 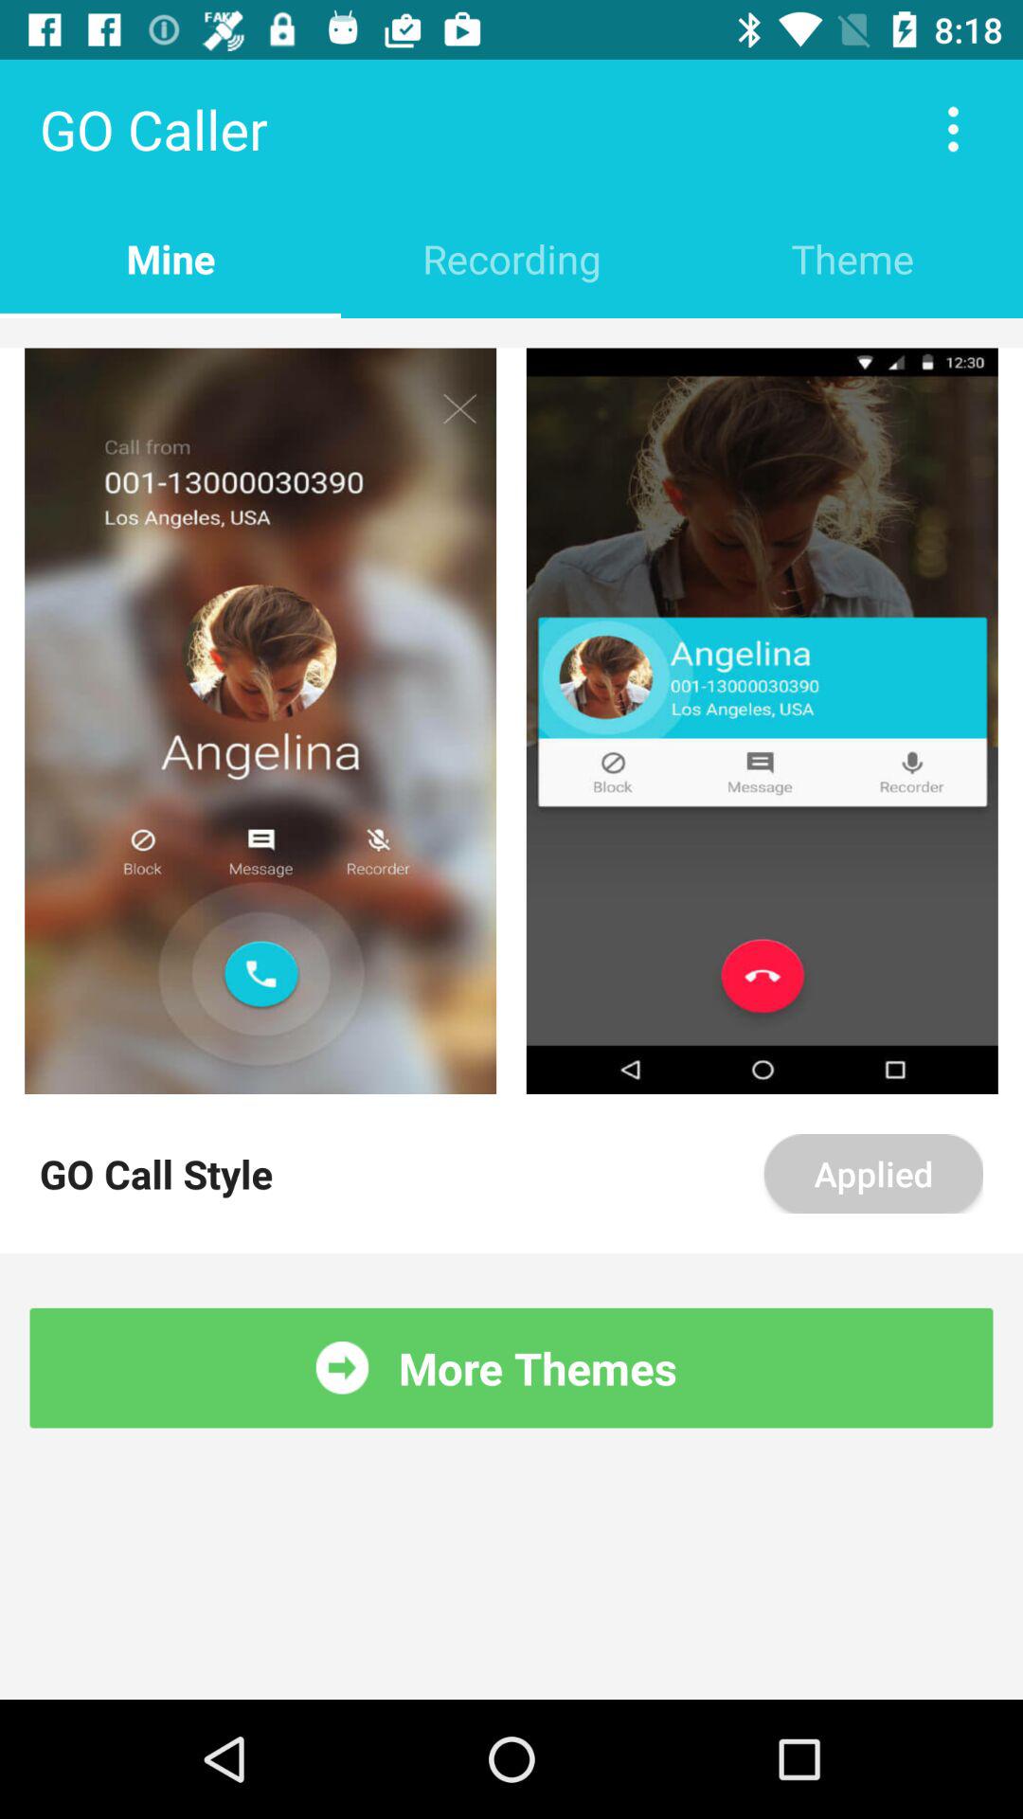 What do you see at coordinates (342, 1368) in the screenshot?
I see `click the item next to the more themes item` at bounding box center [342, 1368].